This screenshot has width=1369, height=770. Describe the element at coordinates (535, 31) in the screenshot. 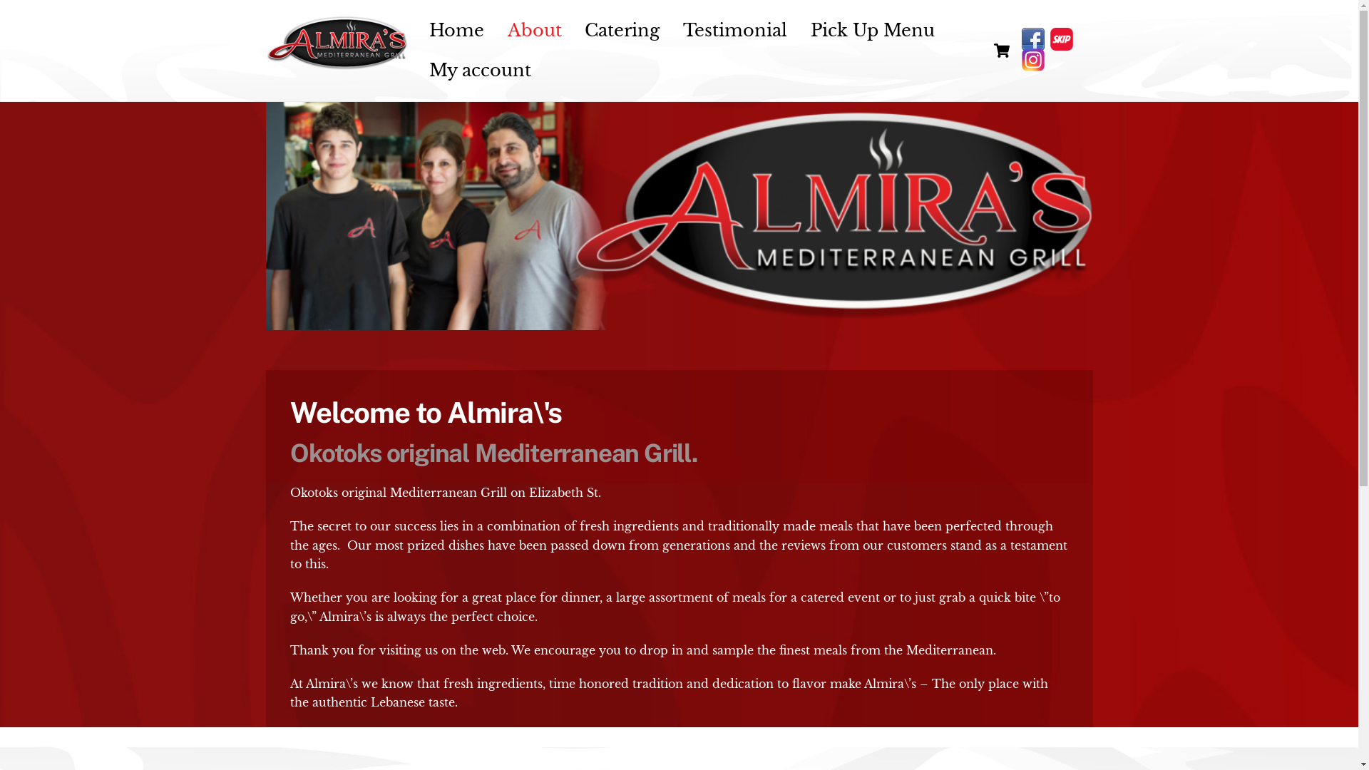

I see `About` at that location.